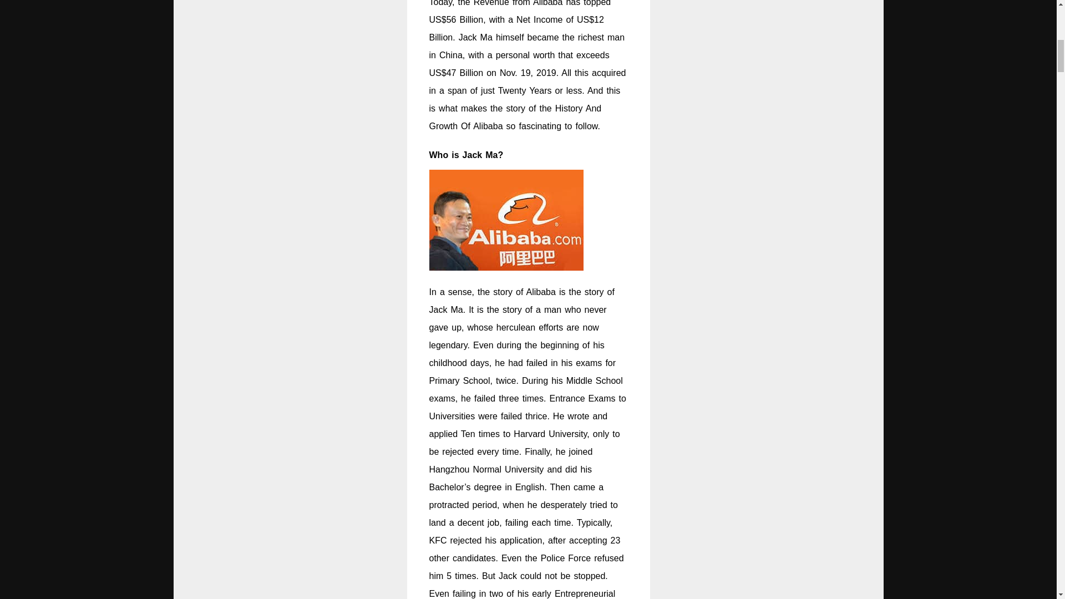 This screenshot has height=599, width=1065. What do you see at coordinates (924, 245) in the screenshot?
I see `March 2023` at bounding box center [924, 245].